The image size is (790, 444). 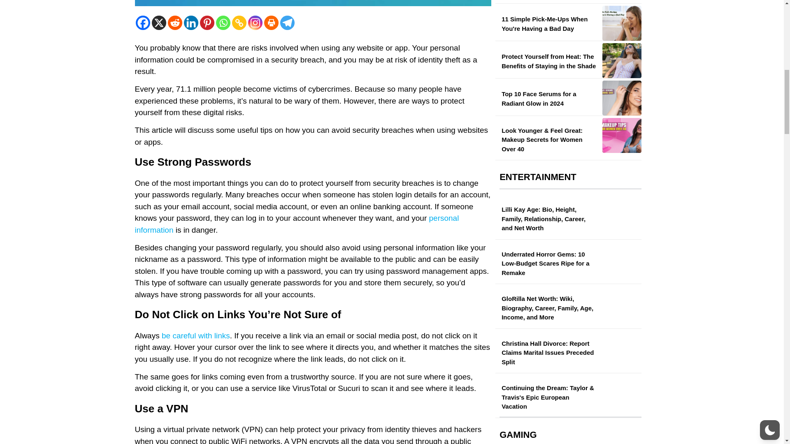 I want to click on Whatsapp, so click(x=223, y=23).